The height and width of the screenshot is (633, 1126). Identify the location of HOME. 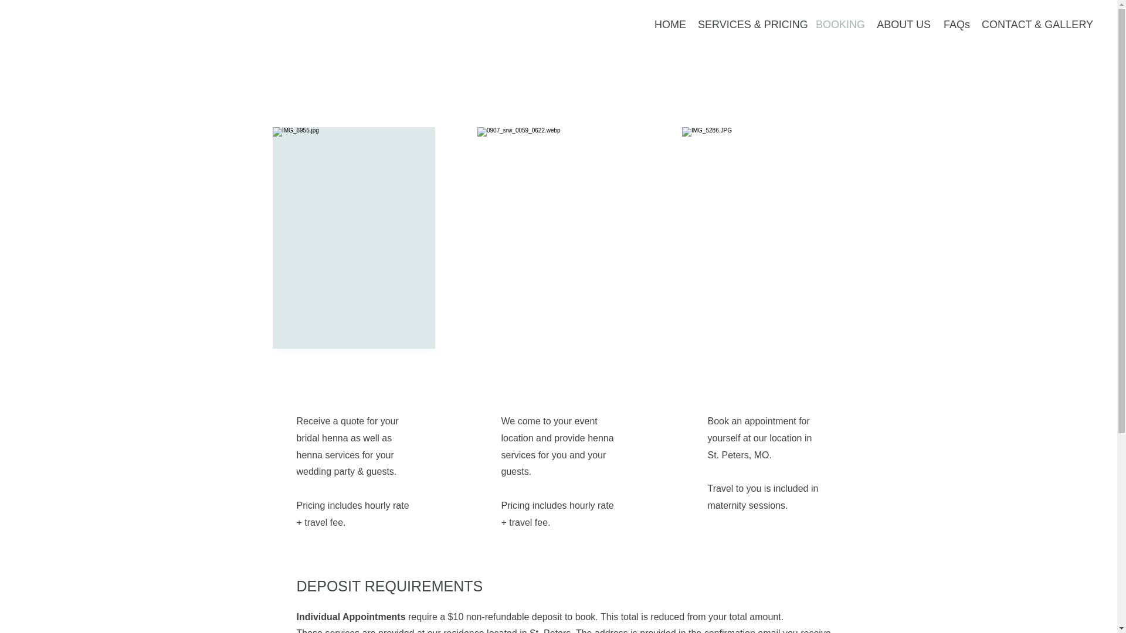
(668, 25).